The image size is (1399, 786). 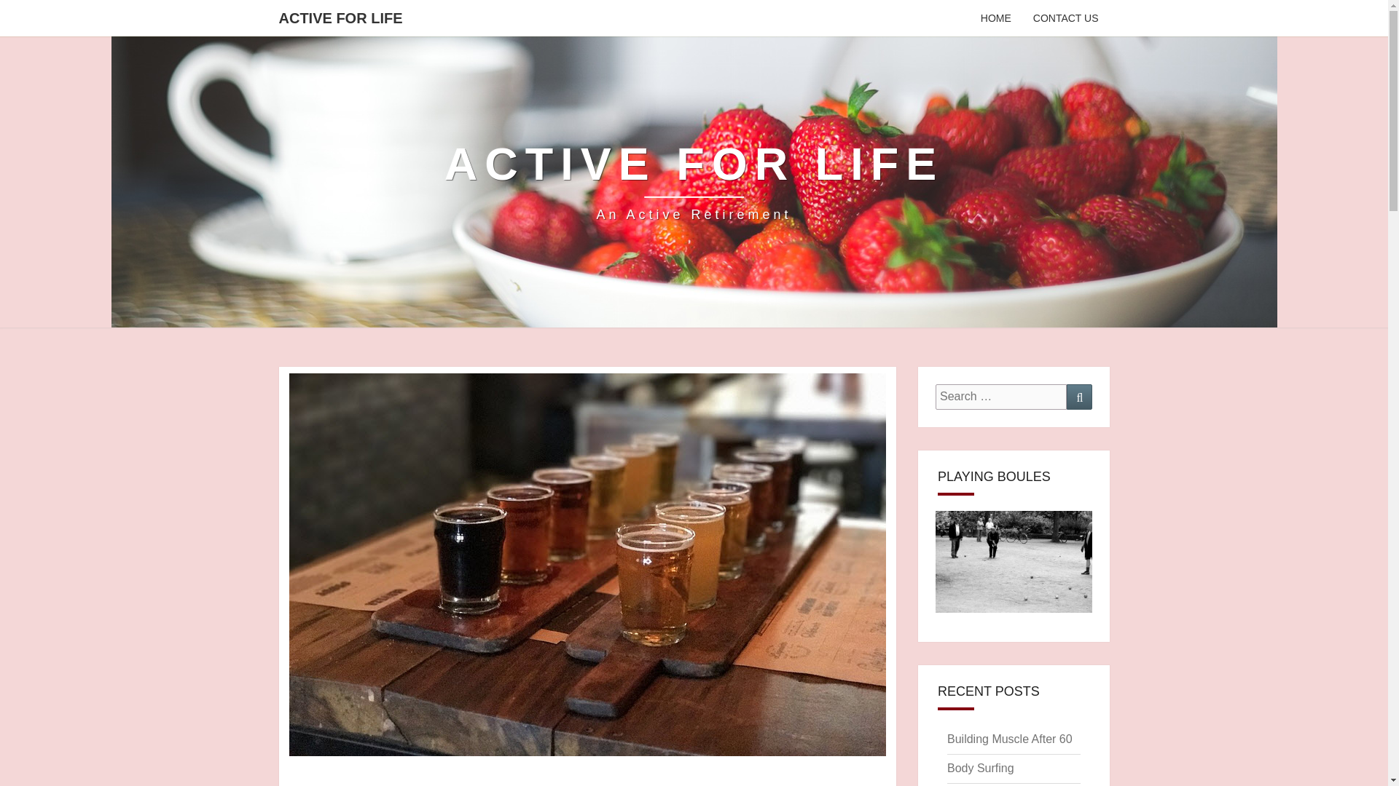 I want to click on Contact us, so click(x=694, y=182).